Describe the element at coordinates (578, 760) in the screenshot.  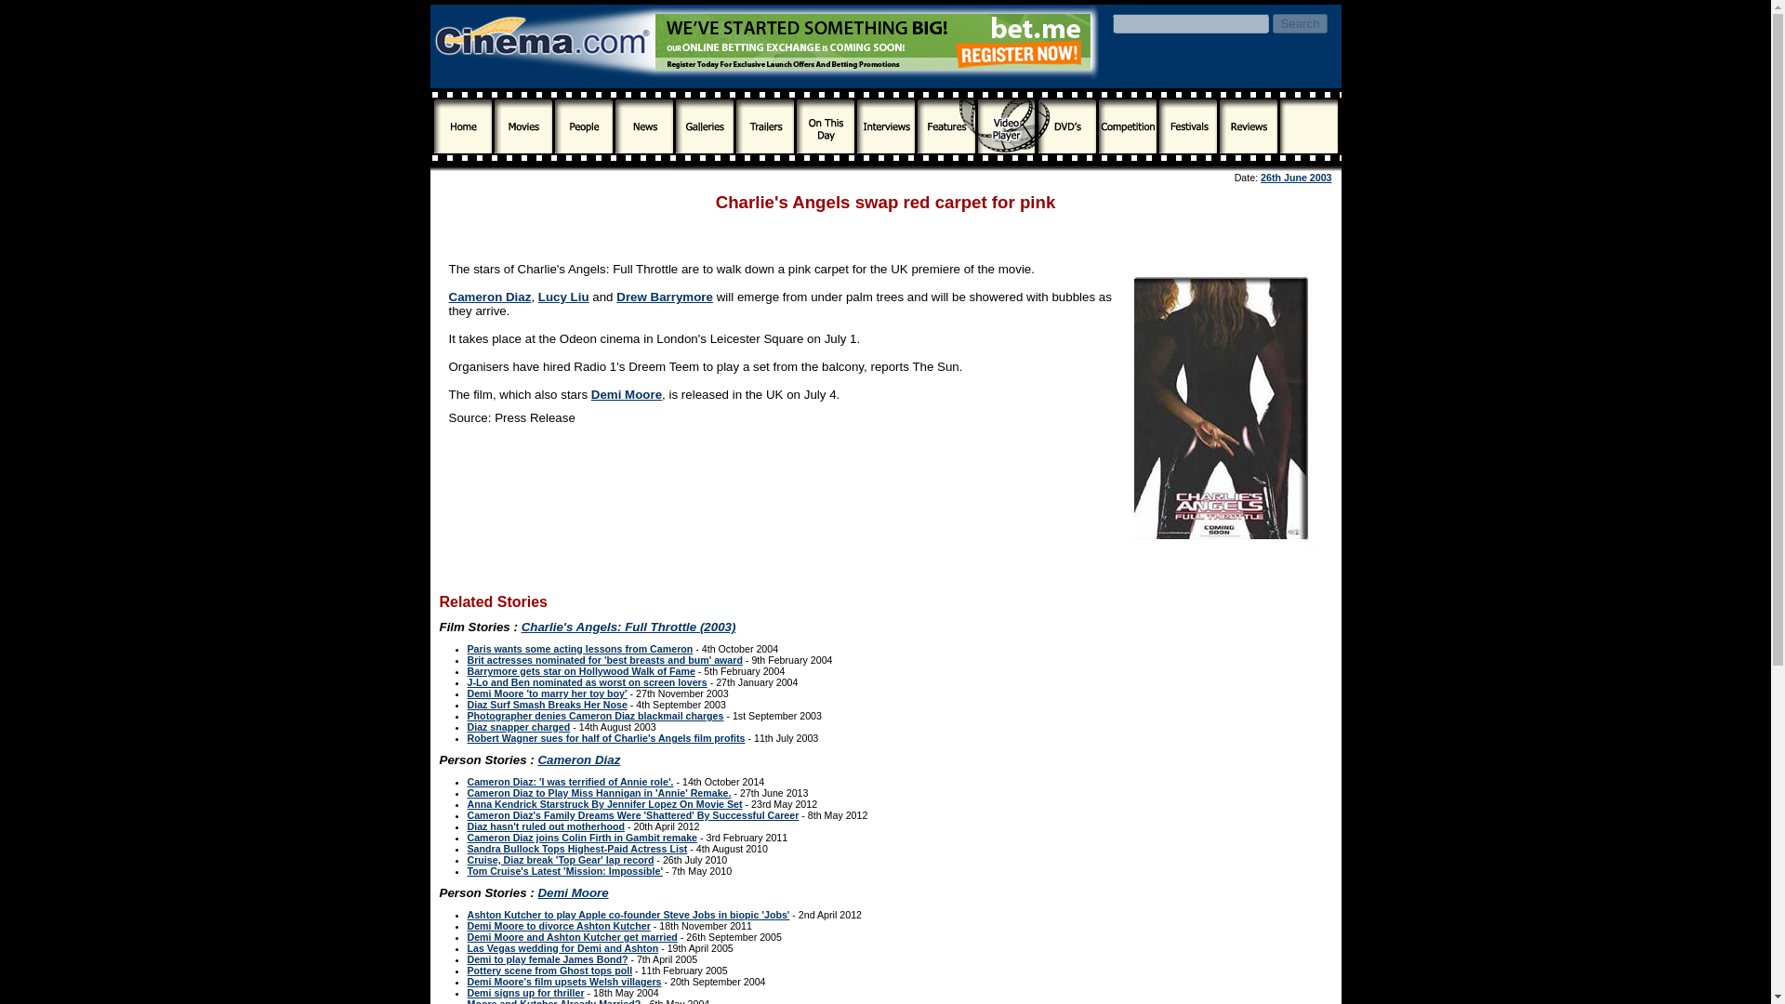
I see `Cameron Diaz` at that location.